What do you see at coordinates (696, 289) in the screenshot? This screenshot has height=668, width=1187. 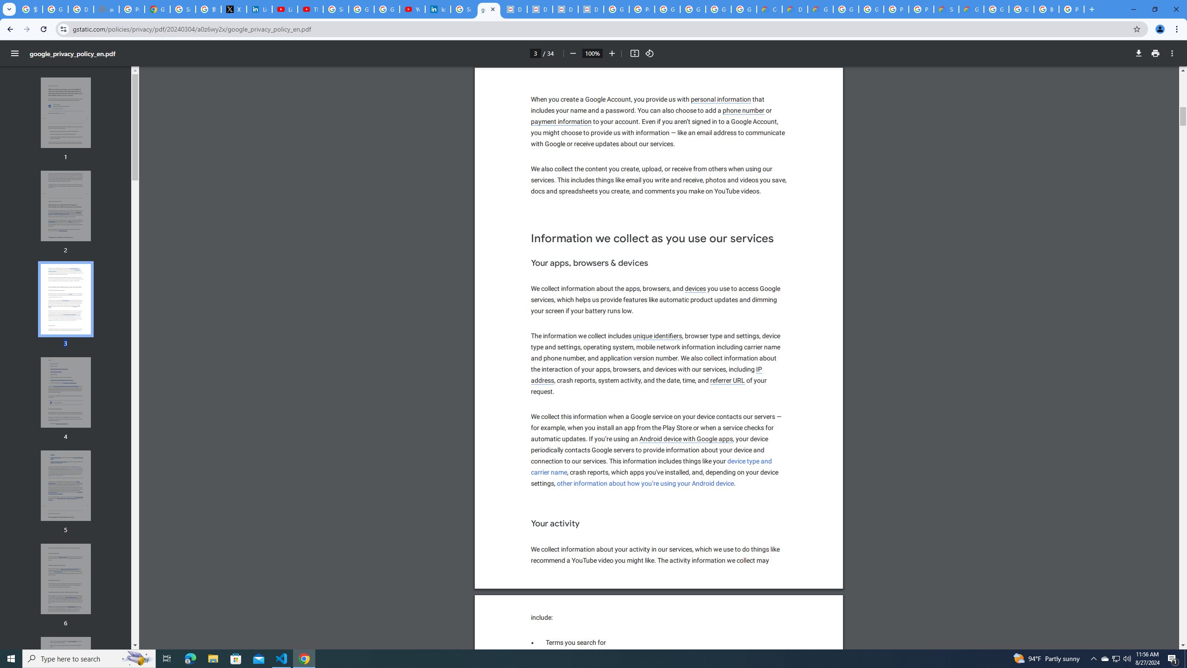 I see `devices` at bounding box center [696, 289].